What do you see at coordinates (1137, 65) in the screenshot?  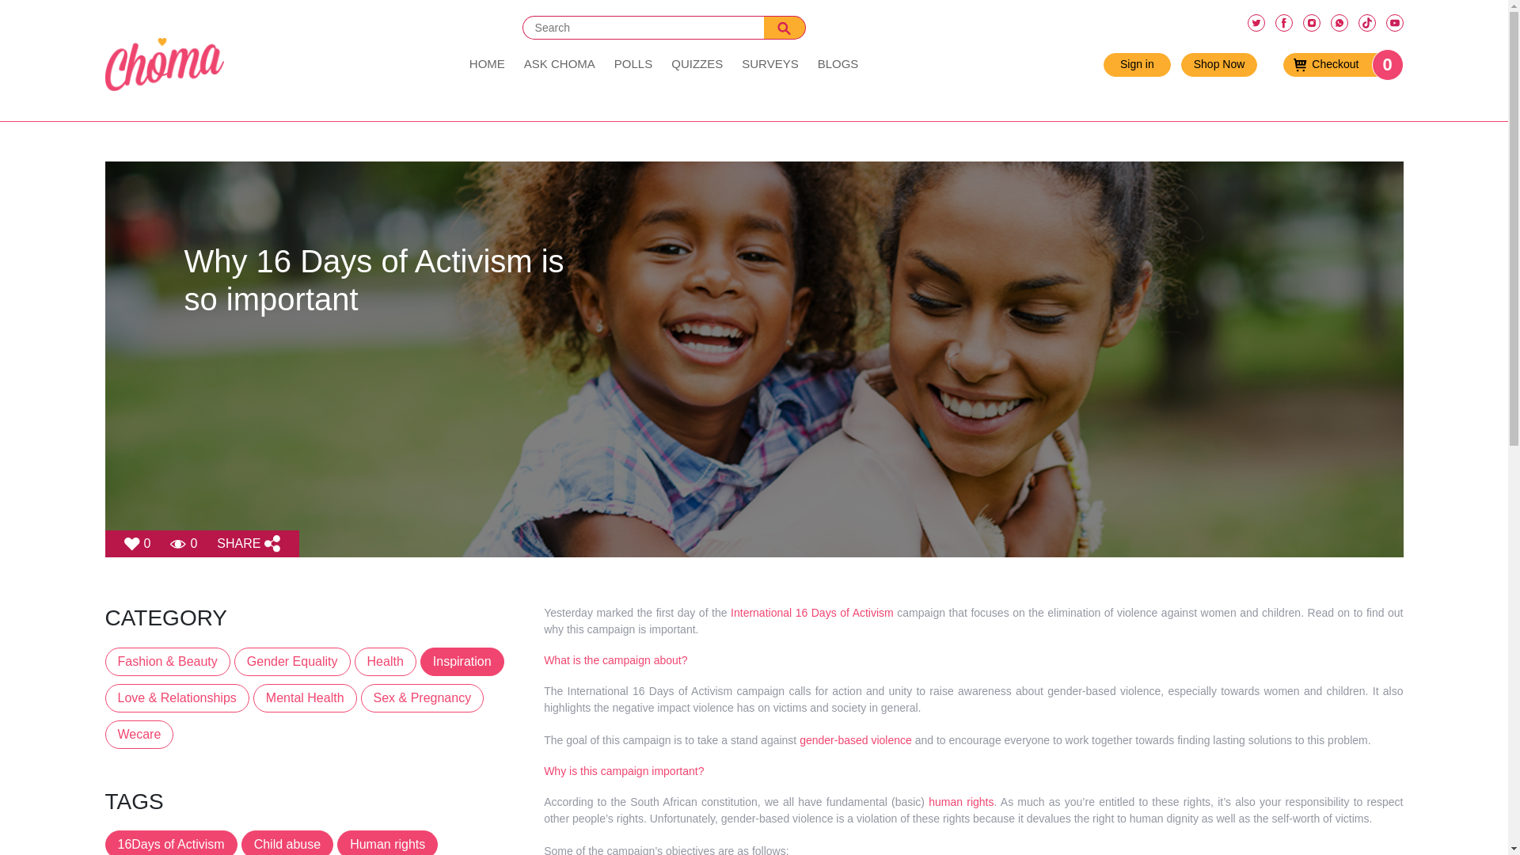 I see `Health` at bounding box center [1137, 65].